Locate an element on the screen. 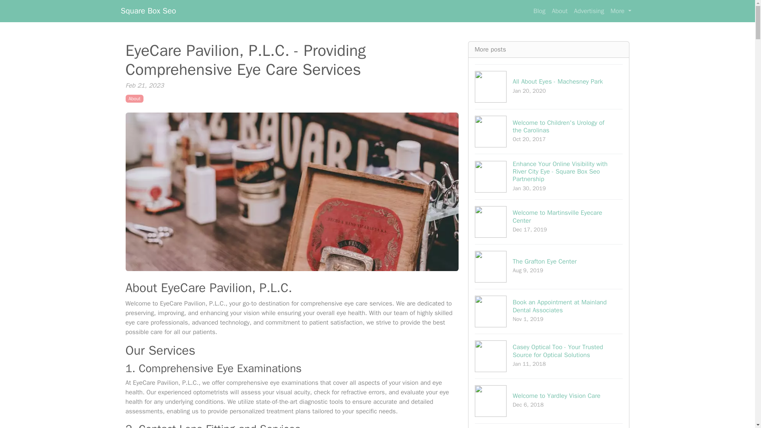 This screenshot has width=761, height=428. About is located at coordinates (539, 11).